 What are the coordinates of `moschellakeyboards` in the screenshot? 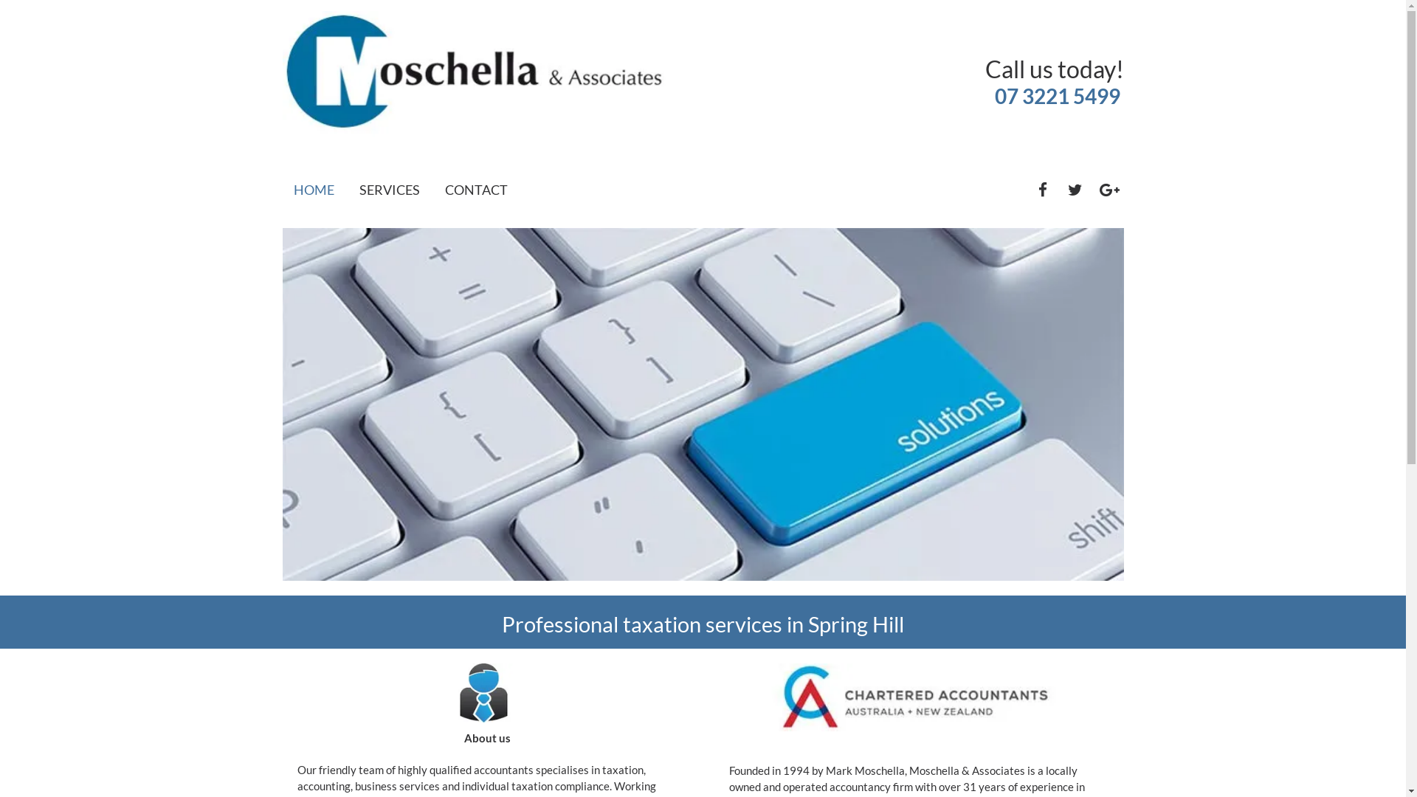 It's located at (703, 404).